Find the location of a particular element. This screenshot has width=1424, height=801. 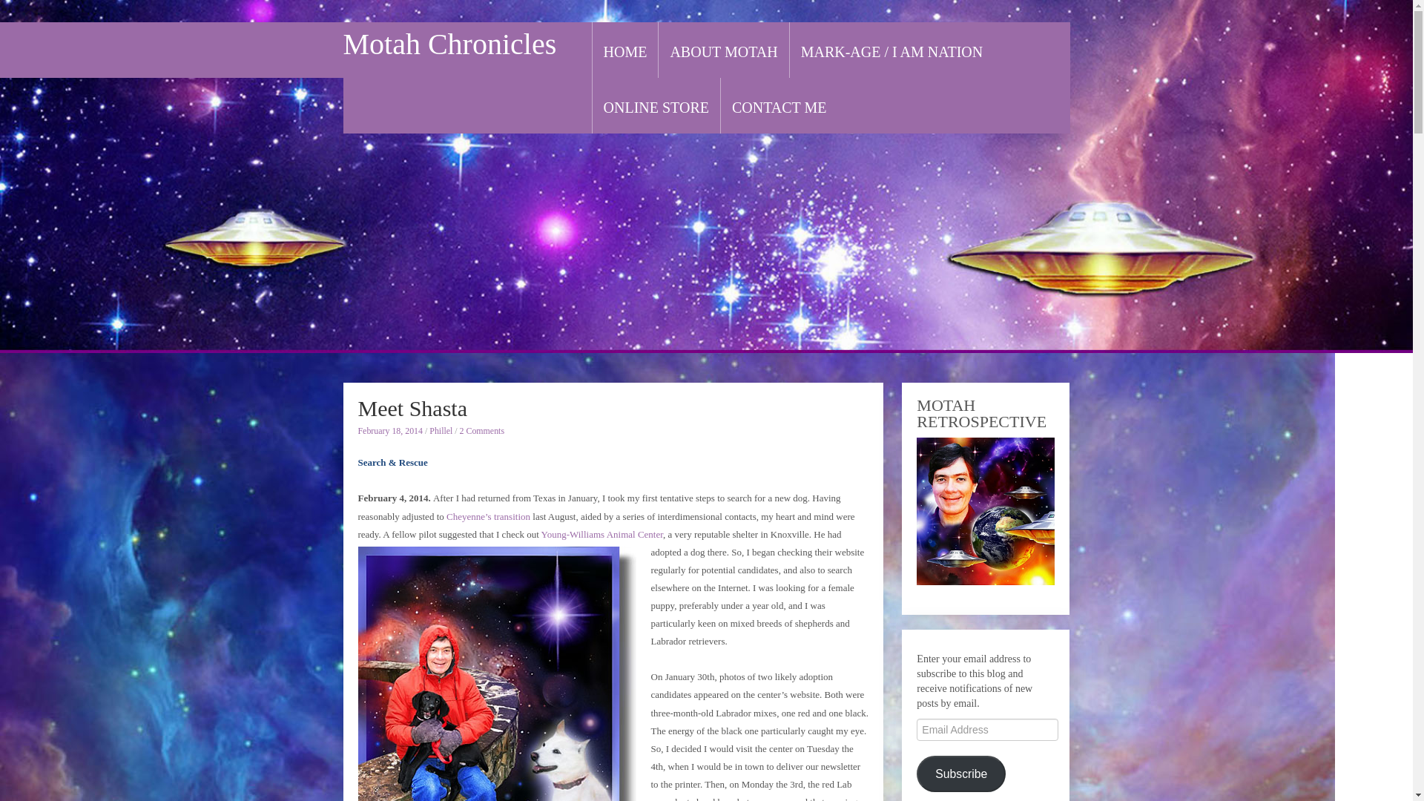

February 18, 2014 is located at coordinates (390, 430).